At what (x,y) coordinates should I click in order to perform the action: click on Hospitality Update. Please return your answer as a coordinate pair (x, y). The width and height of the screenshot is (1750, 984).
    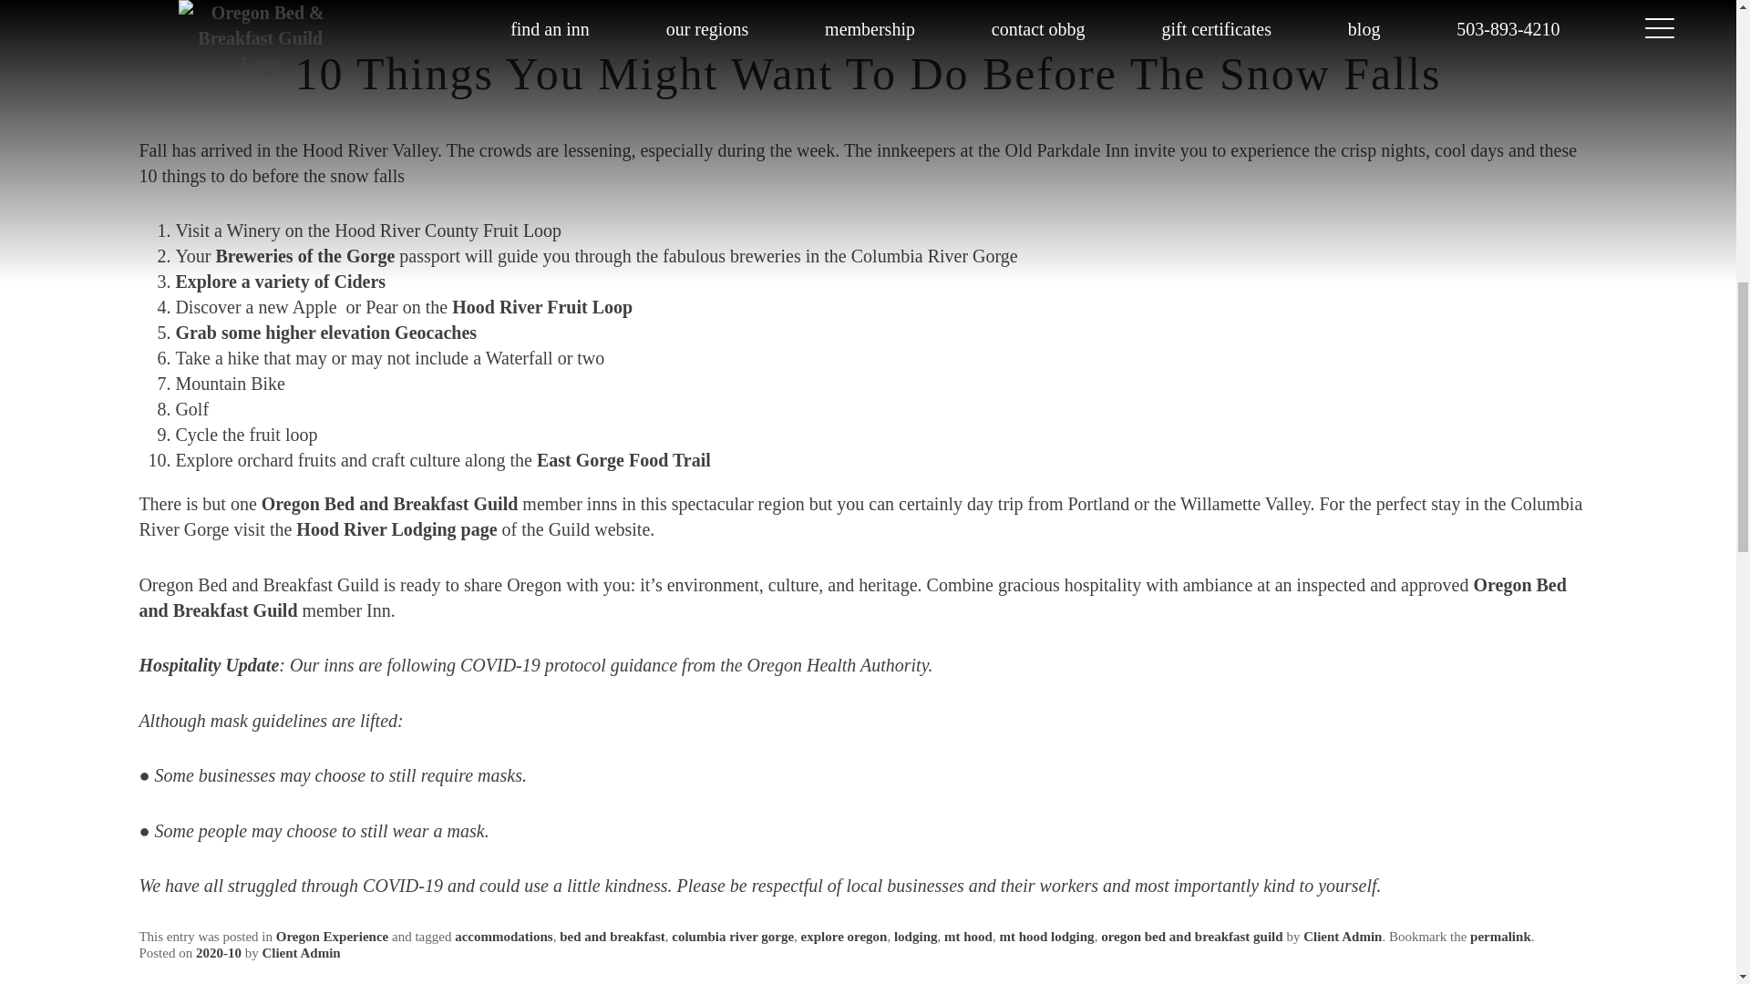
    Looking at the image, I should click on (208, 665).